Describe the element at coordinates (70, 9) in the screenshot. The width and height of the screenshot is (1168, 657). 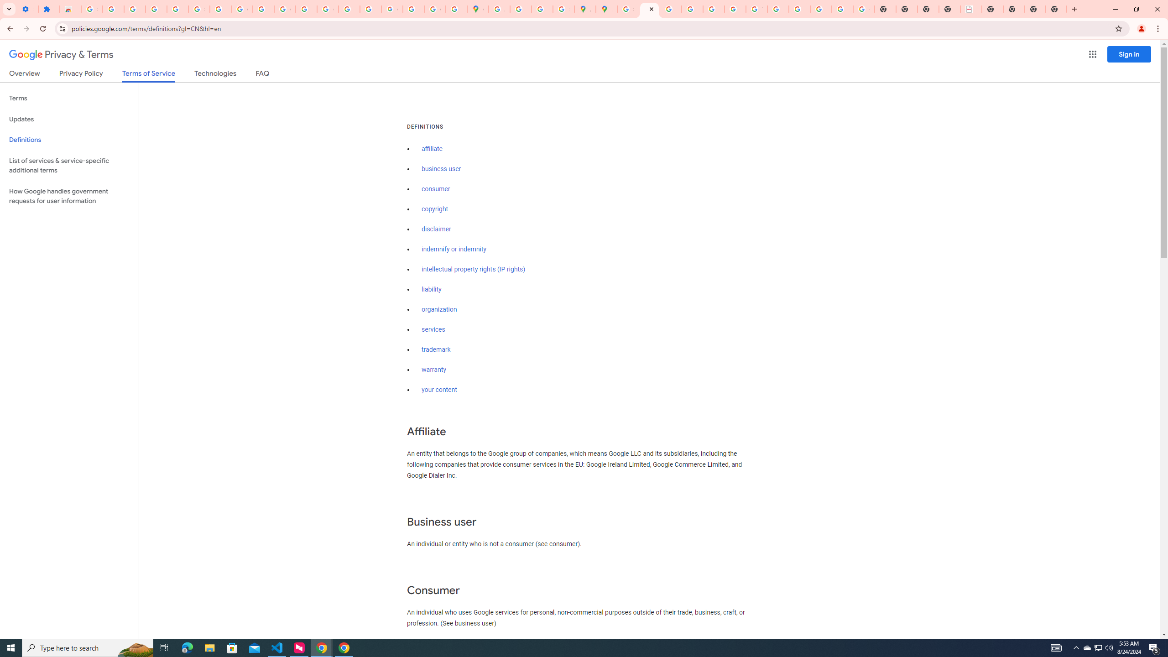
I see `Reviews: Helix Fruit Jump Arcade Game` at that location.